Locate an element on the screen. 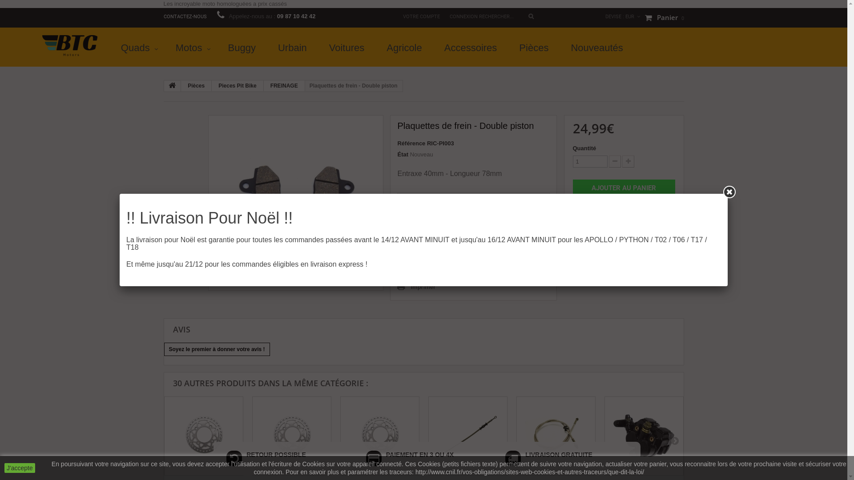 This screenshot has height=480, width=854. Disque de frein - 210 x 76mm is located at coordinates (291, 436).